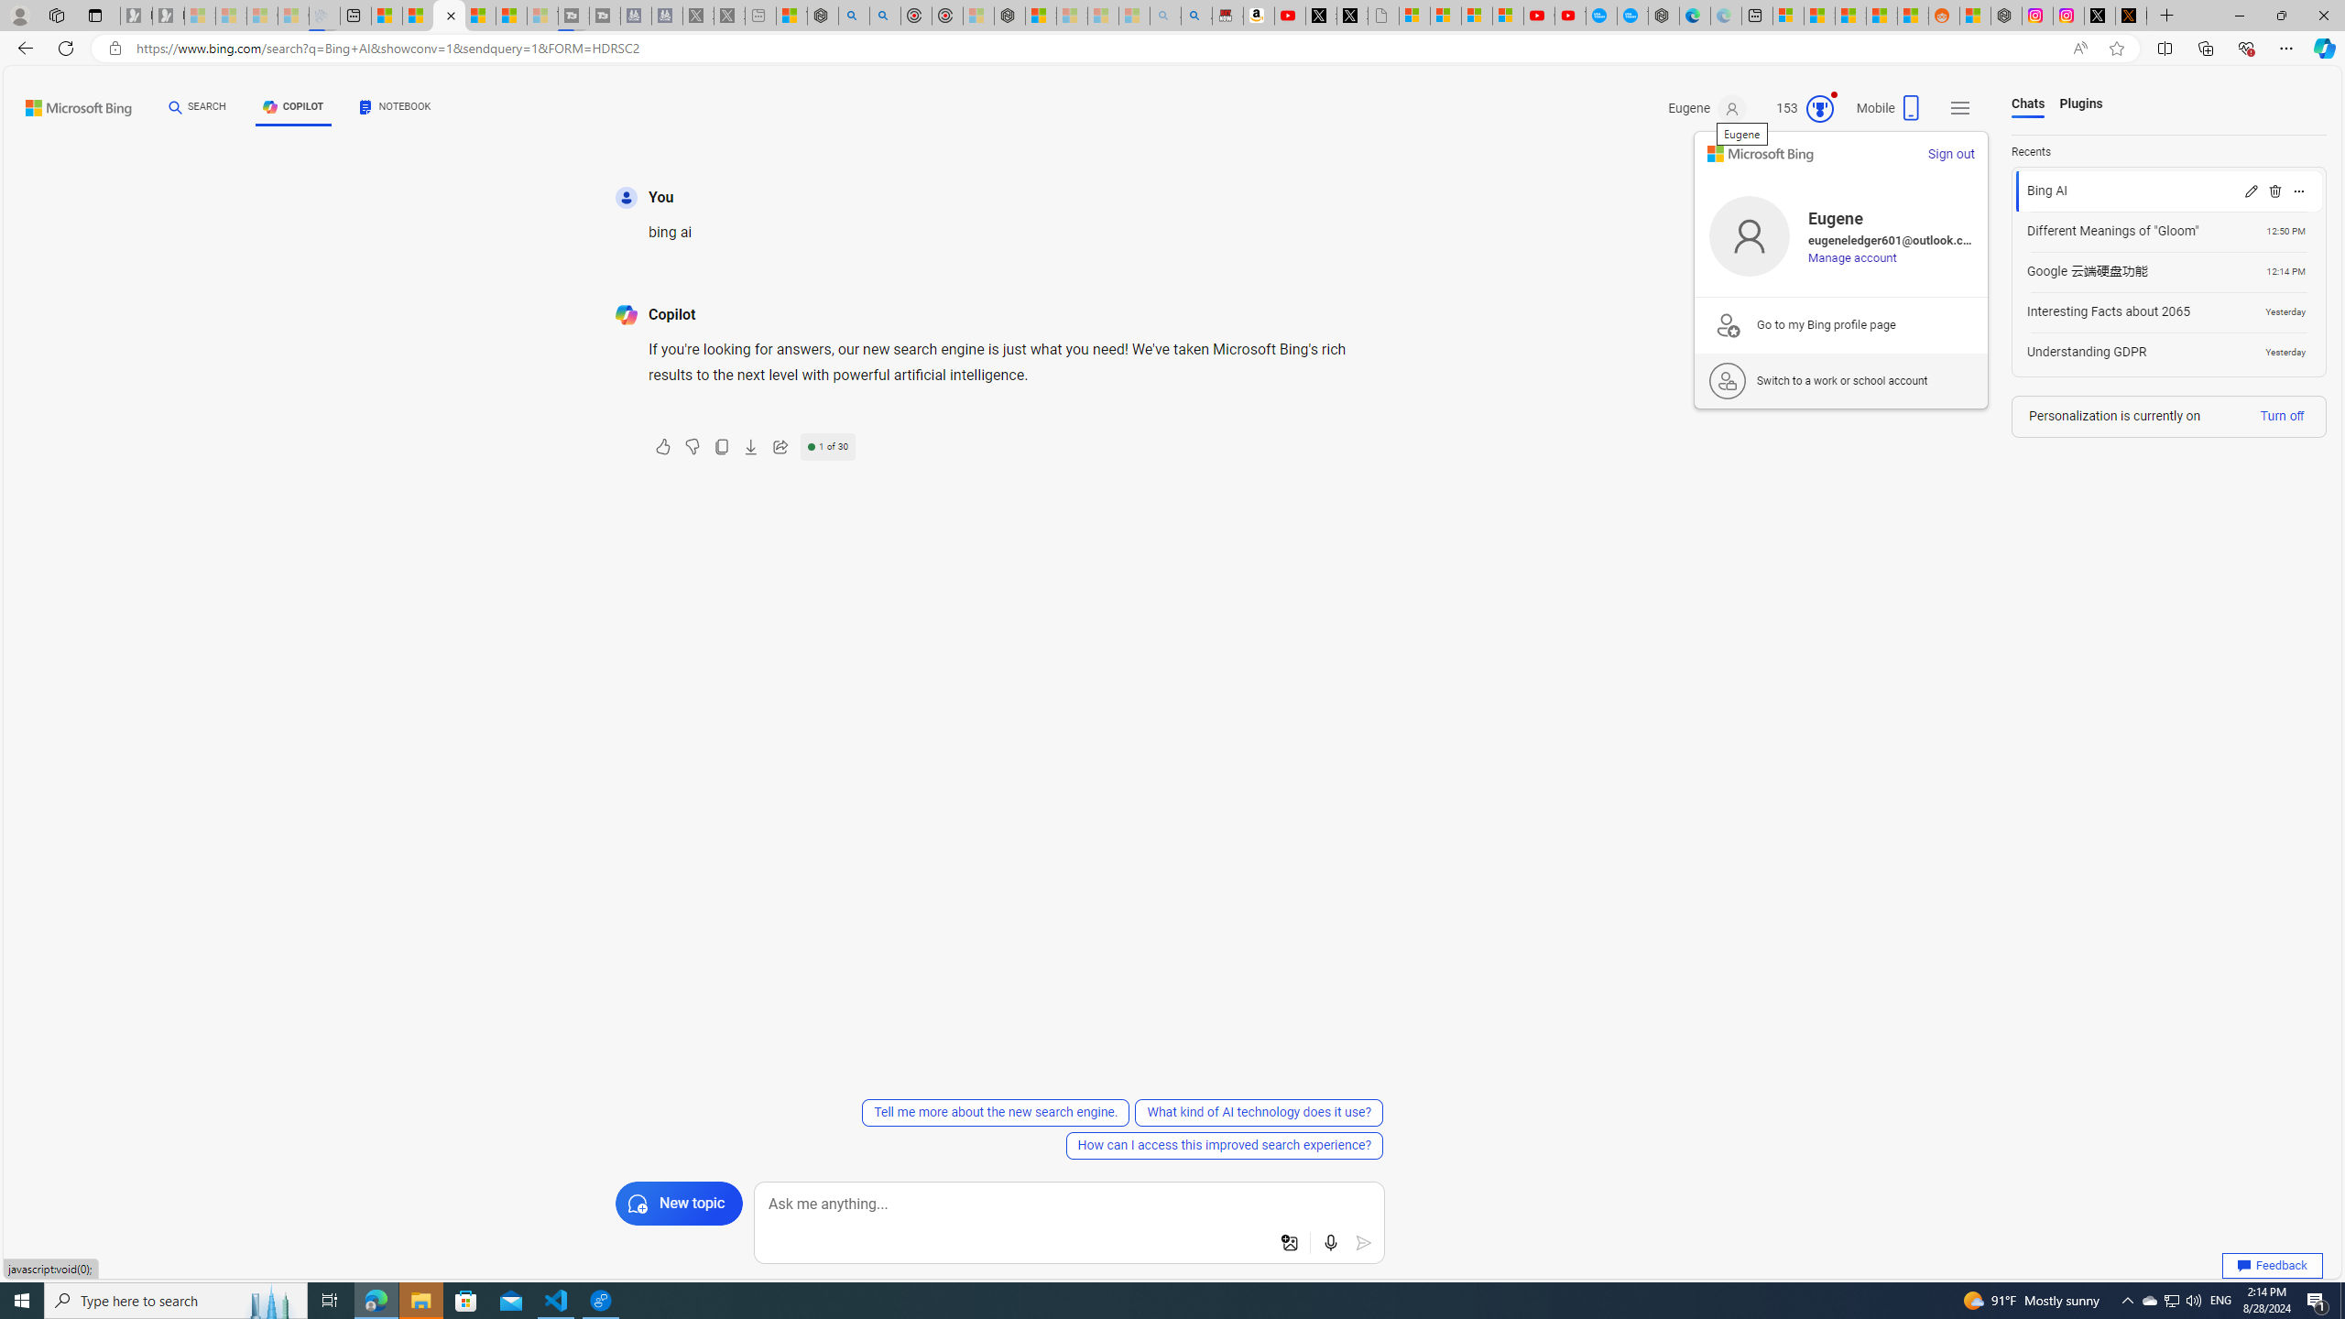  I want to click on Dislike, so click(693, 447).